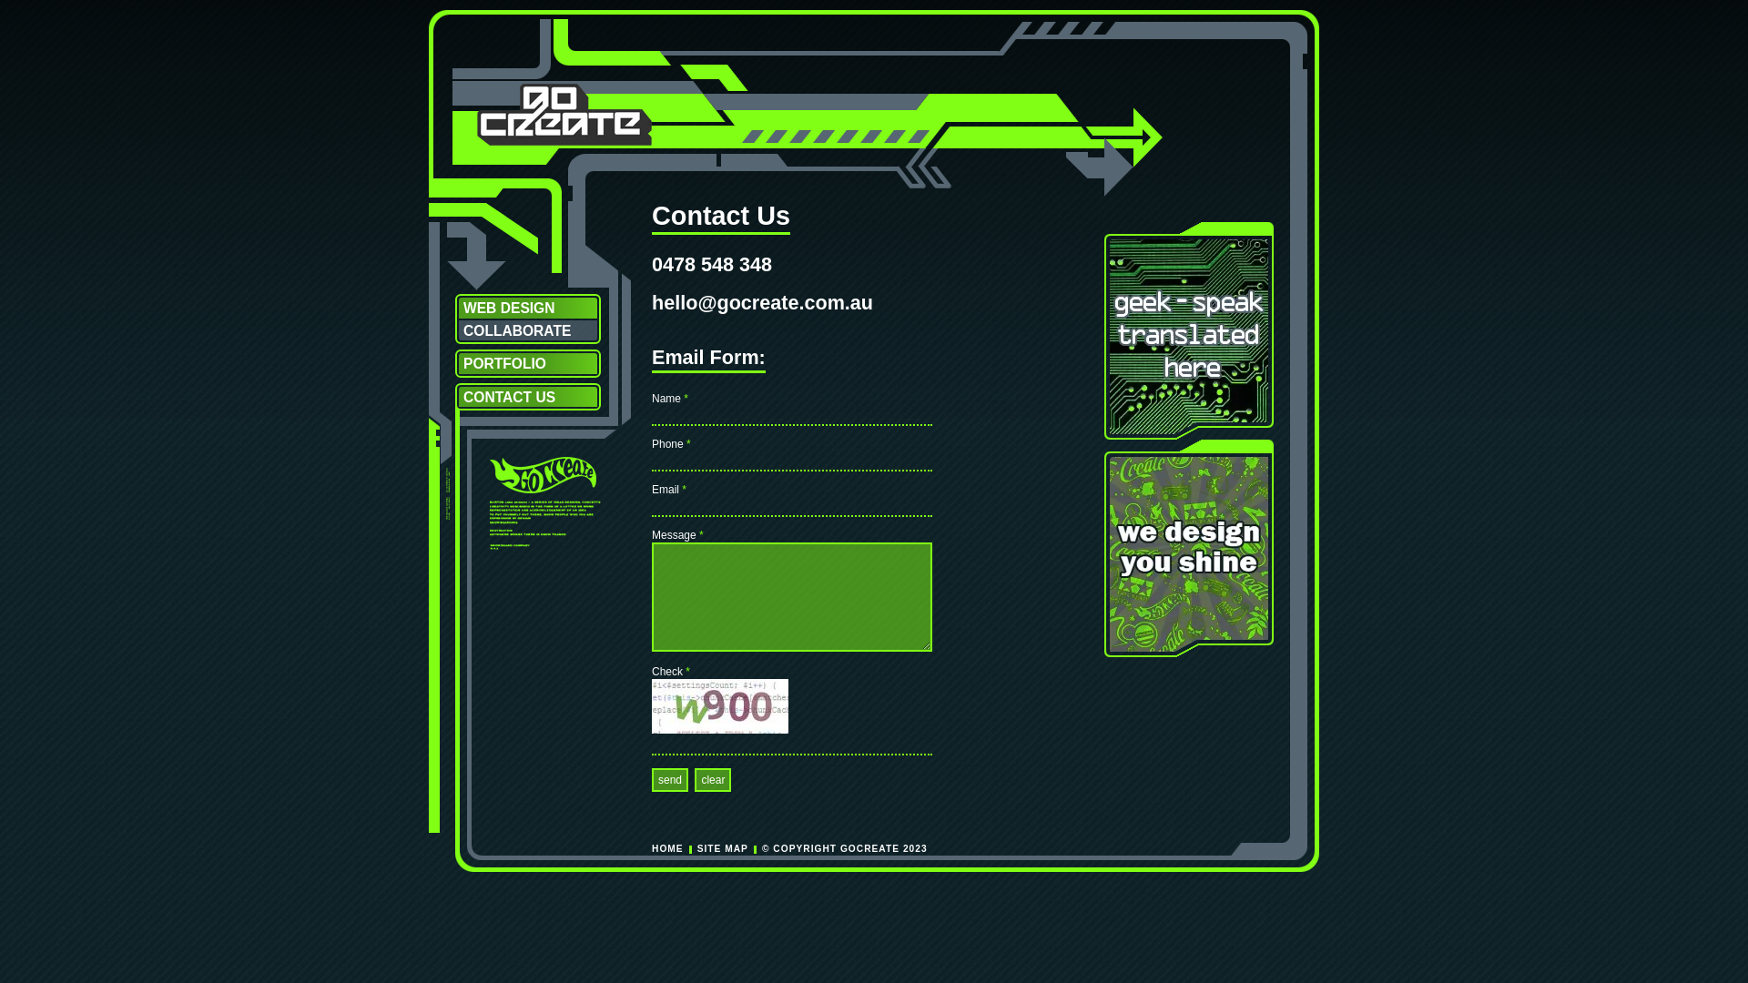 The width and height of the screenshot is (1748, 983). Describe the element at coordinates (528, 397) in the screenshot. I see `CONTACT US` at that location.